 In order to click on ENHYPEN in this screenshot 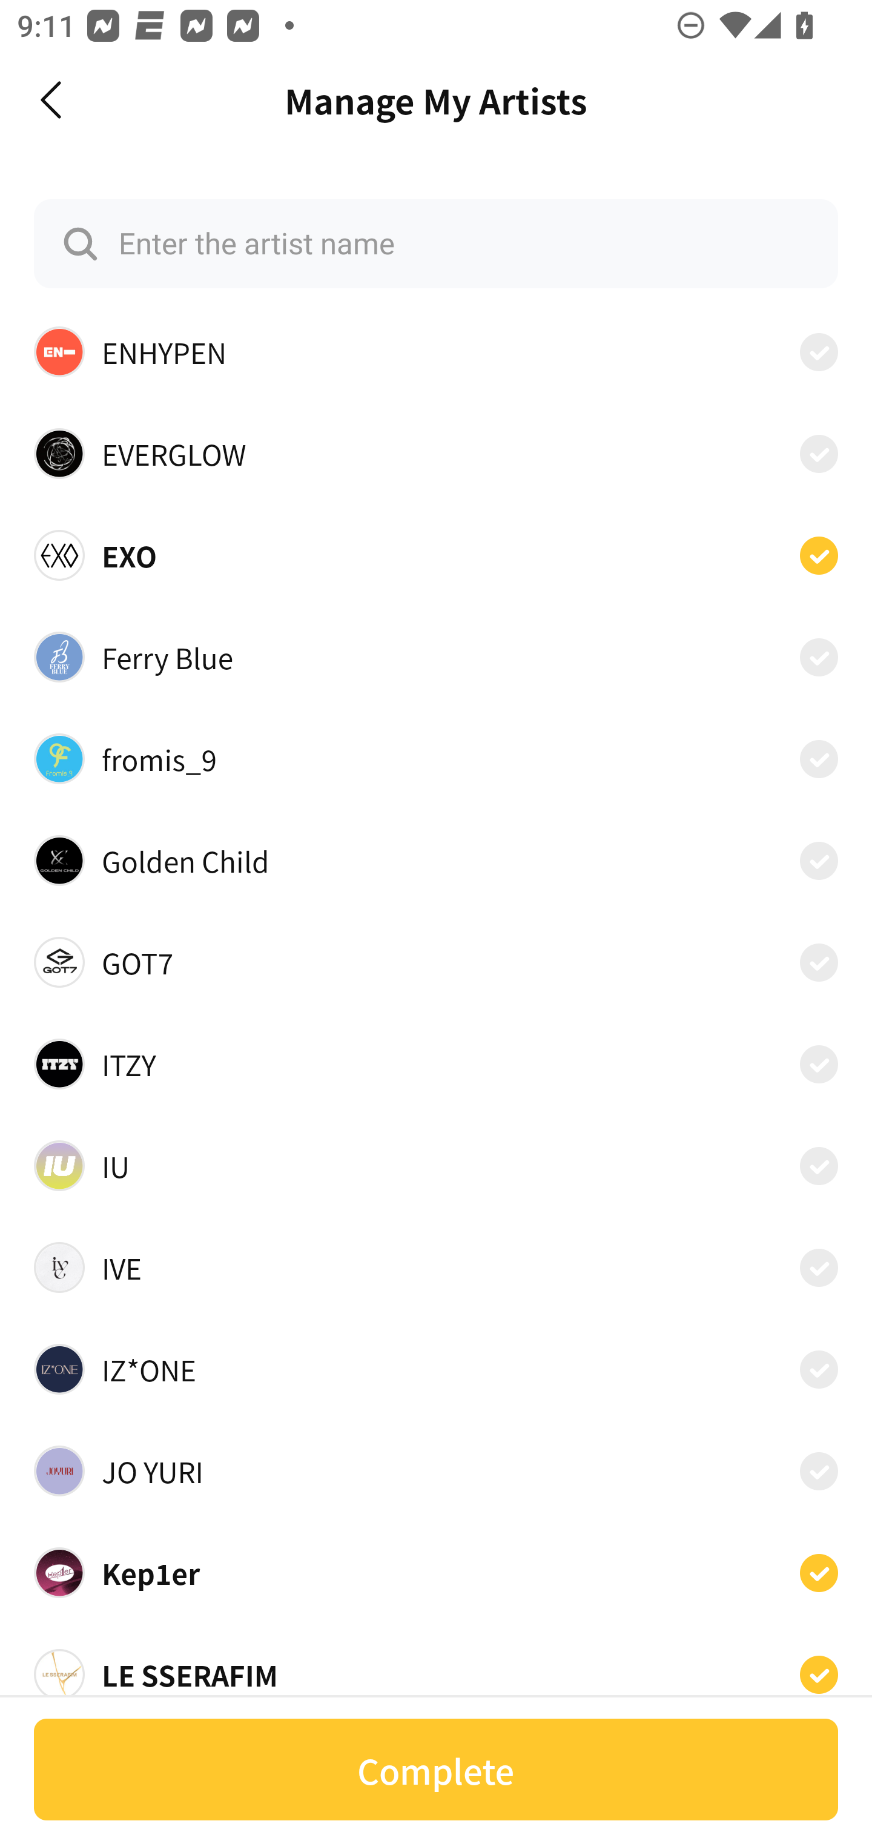, I will do `click(436, 351)`.